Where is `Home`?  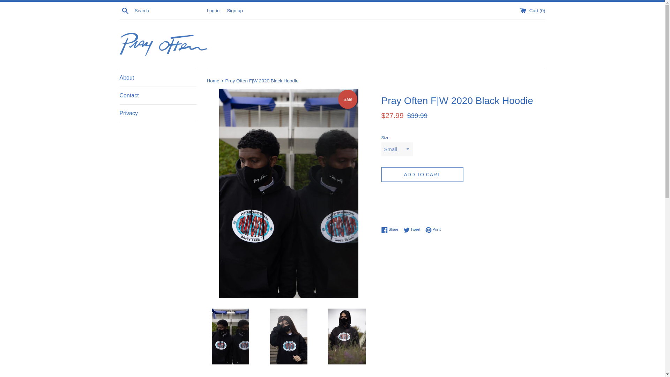 Home is located at coordinates (391, 230).